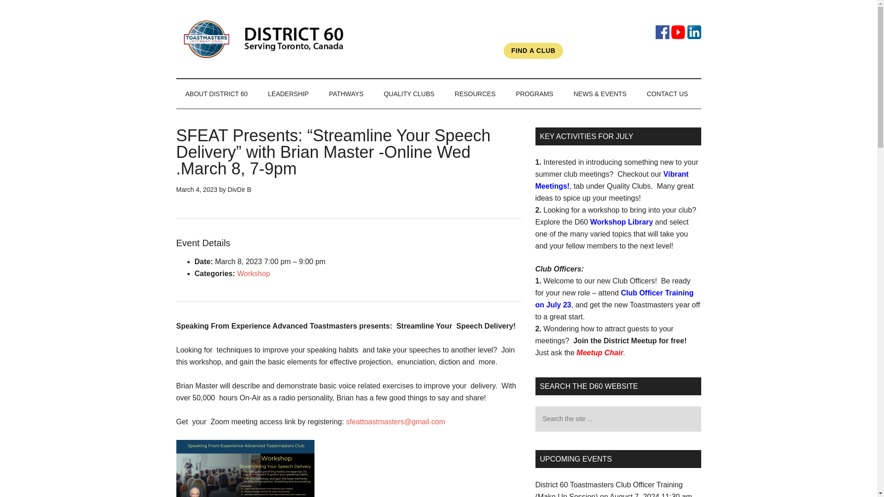 The image size is (884, 497). What do you see at coordinates (346, 94) in the screenshot?
I see `PATHWAYS` at bounding box center [346, 94].